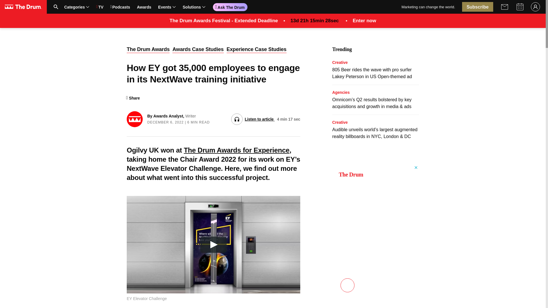 The image size is (548, 308). Describe the element at coordinates (76, 7) in the screenshot. I see `Categories` at that location.